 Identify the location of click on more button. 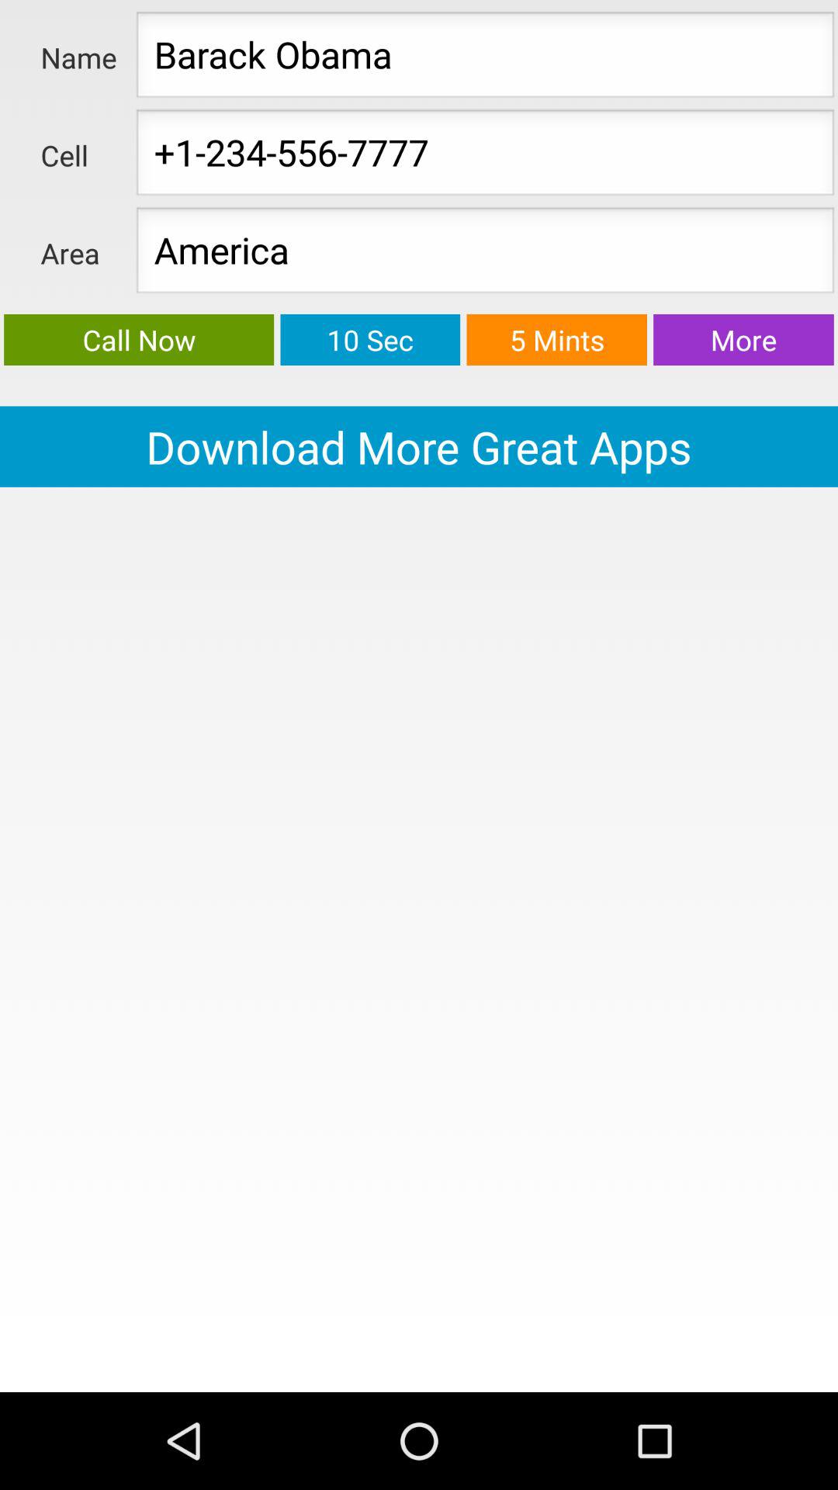
(743, 340).